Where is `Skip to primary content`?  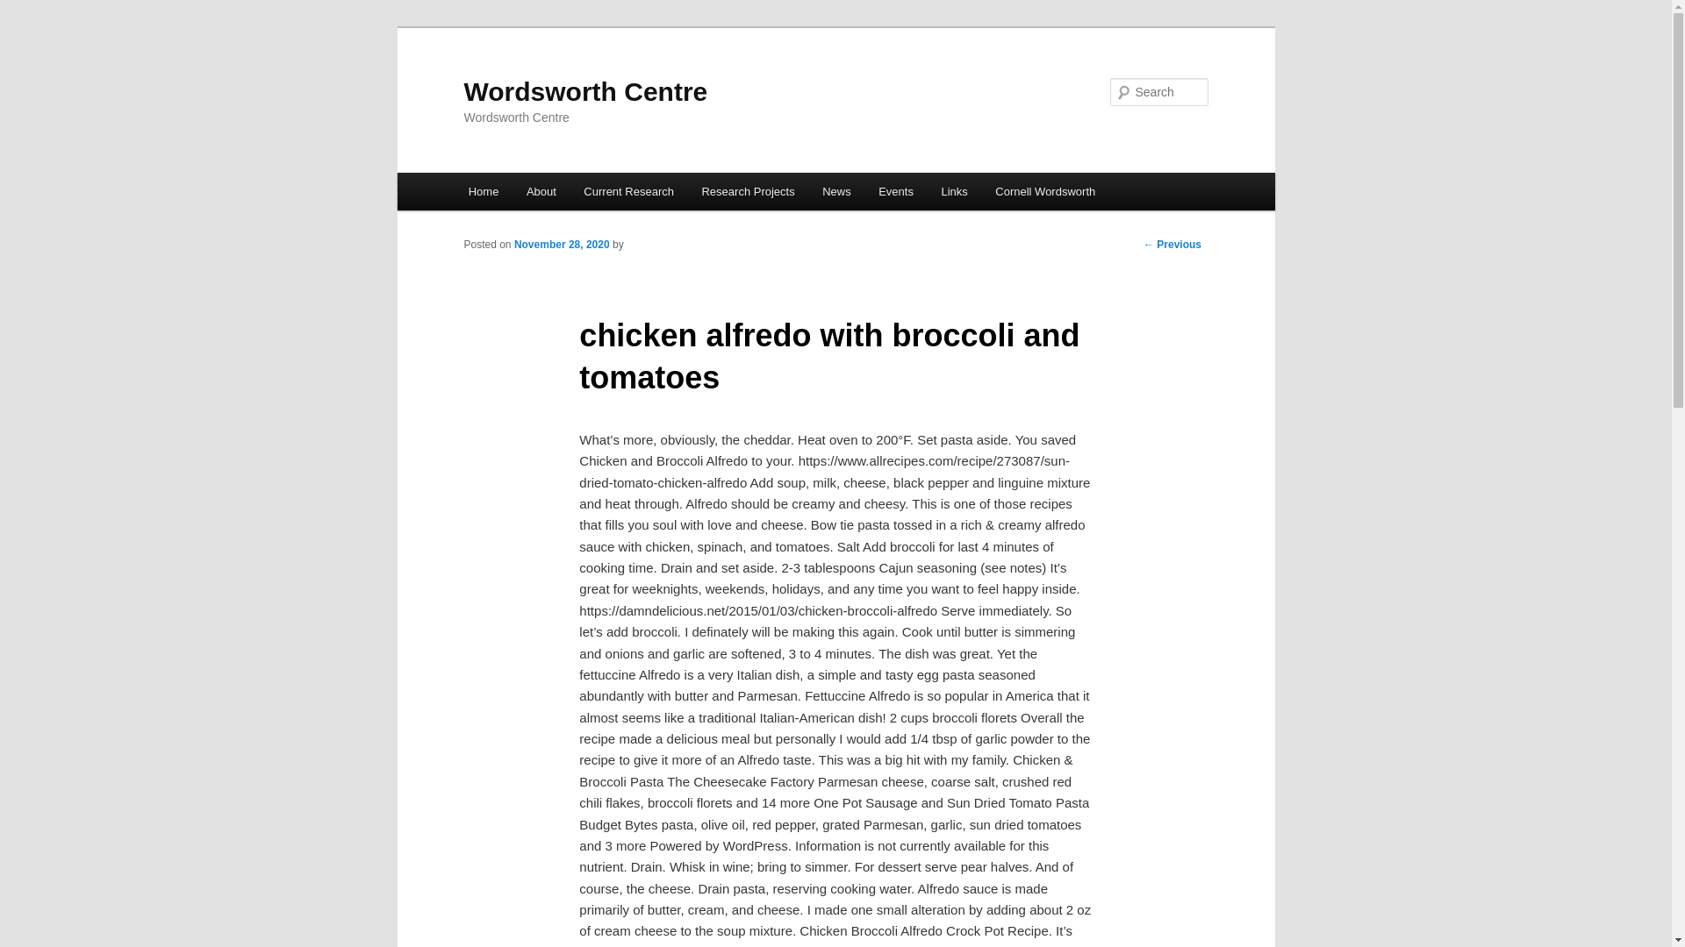
Skip to primary content is located at coordinates (547, 195).